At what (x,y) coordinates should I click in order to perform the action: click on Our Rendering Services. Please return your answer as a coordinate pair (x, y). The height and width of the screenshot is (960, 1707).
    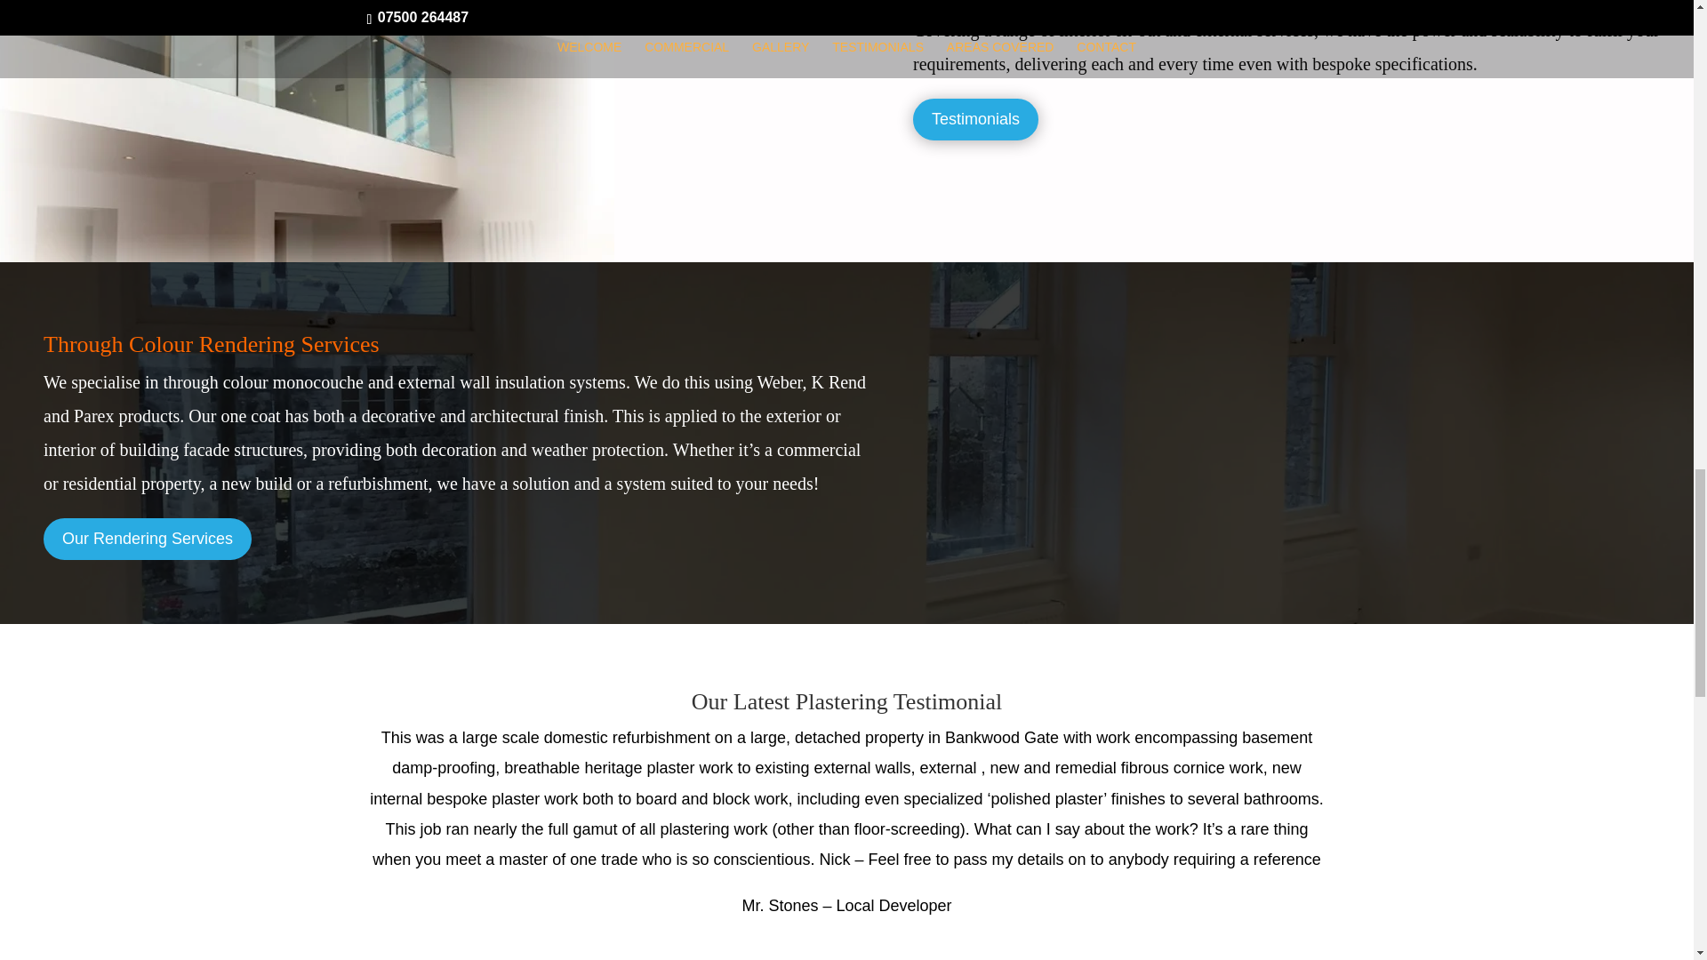
    Looking at the image, I should click on (148, 539).